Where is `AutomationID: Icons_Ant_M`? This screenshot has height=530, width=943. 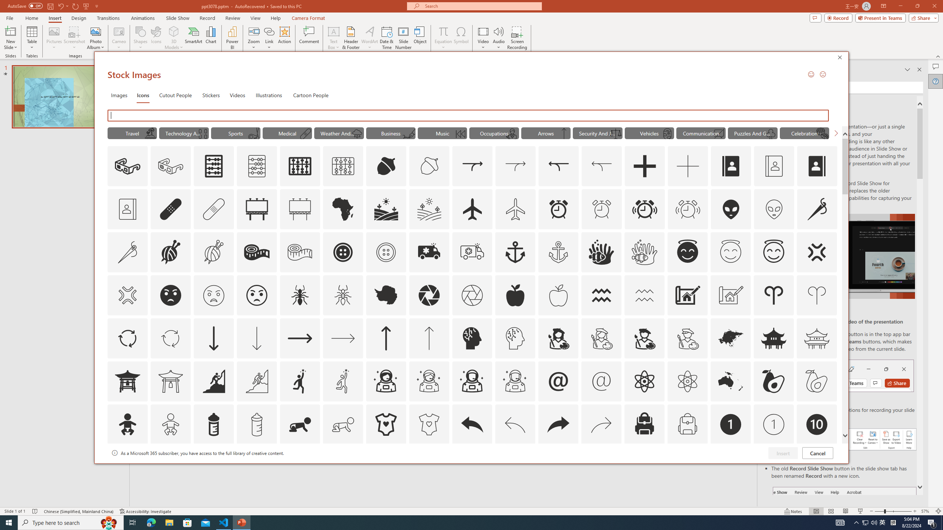
AutomationID: Icons_Ant_M is located at coordinates (343, 295).